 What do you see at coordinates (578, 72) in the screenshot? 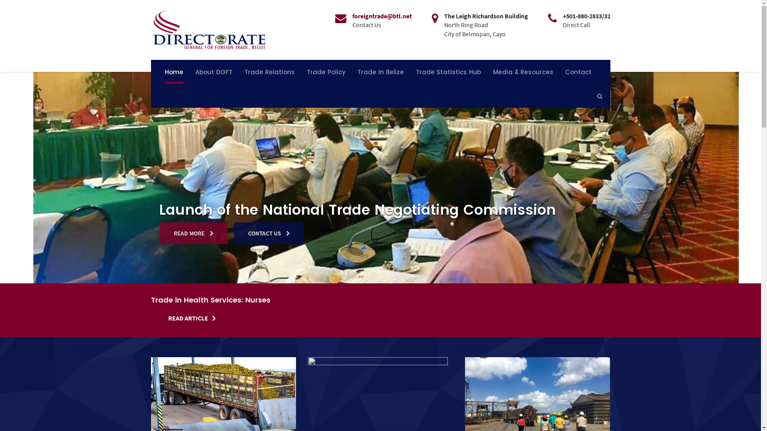
I see `Contact` at bounding box center [578, 72].